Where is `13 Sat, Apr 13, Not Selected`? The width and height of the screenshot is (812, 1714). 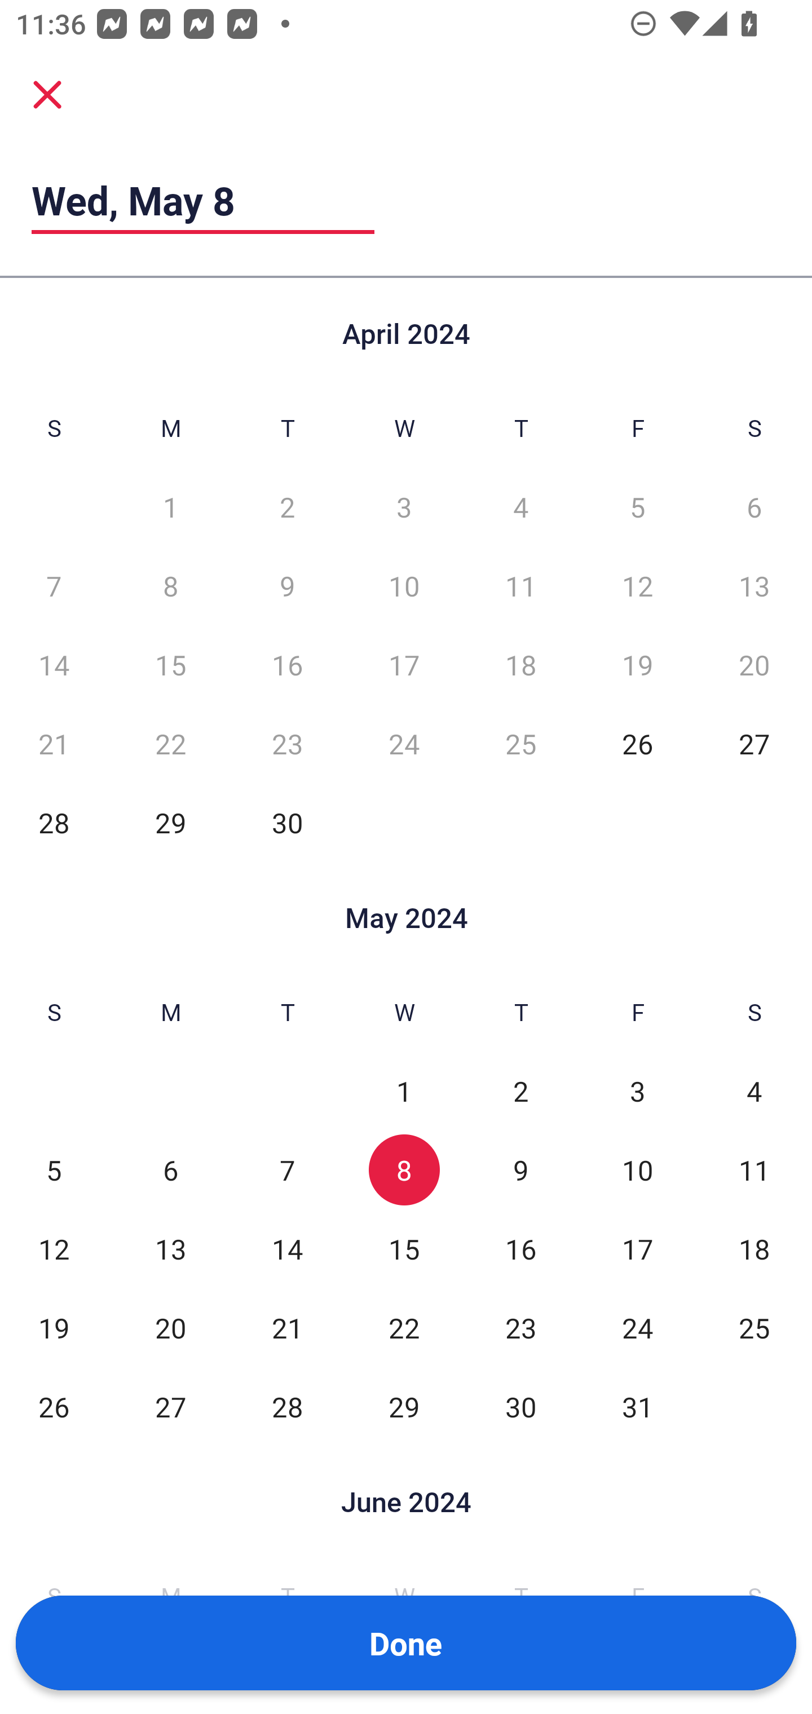 13 Sat, Apr 13, Not Selected is located at coordinates (754, 586).